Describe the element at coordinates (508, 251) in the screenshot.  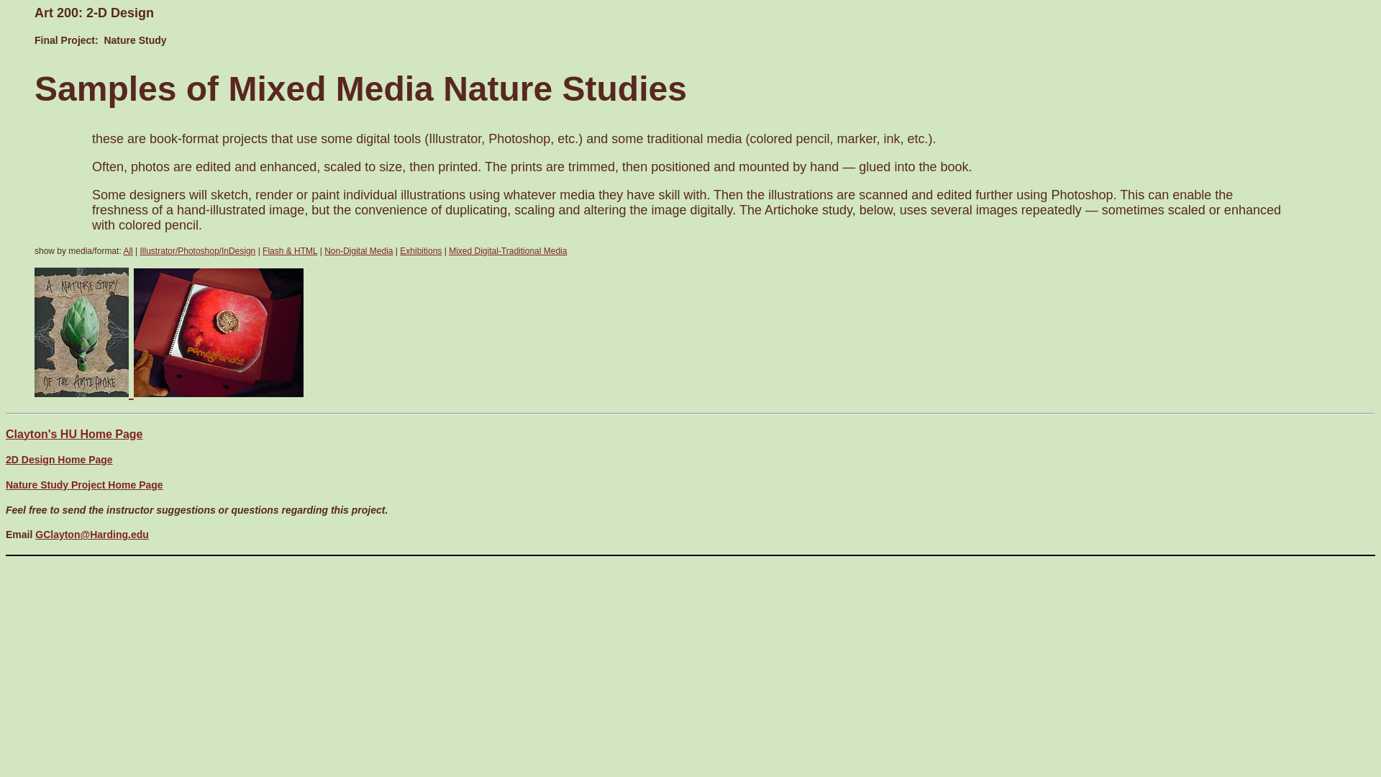
I see `Mixed Digital-Traditional Media` at that location.